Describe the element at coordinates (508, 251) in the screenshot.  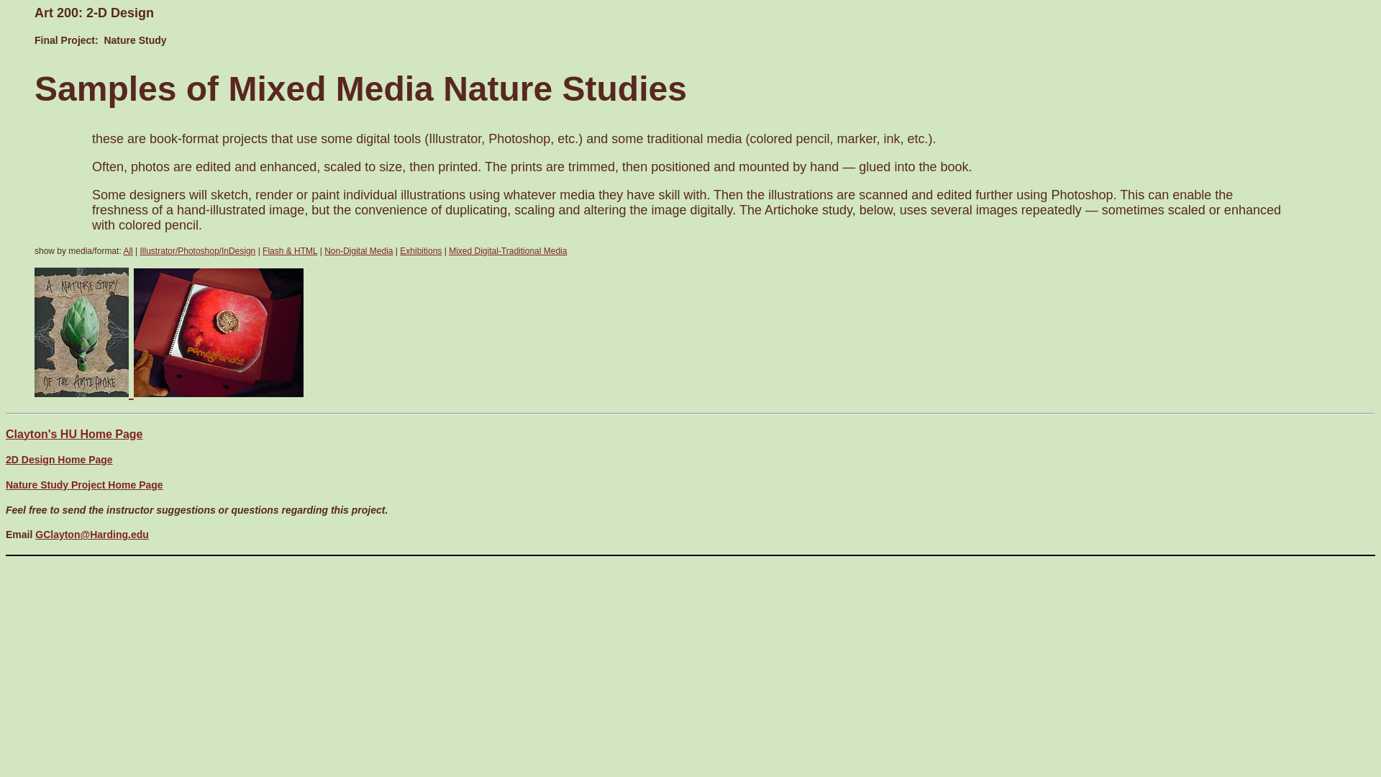
I see `Mixed Digital-Traditional Media` at that location.